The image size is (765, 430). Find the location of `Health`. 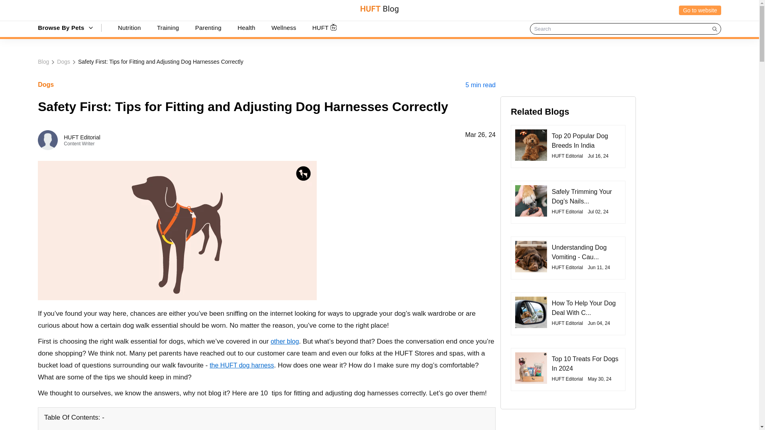

Health is located at coordinates (246, 27).